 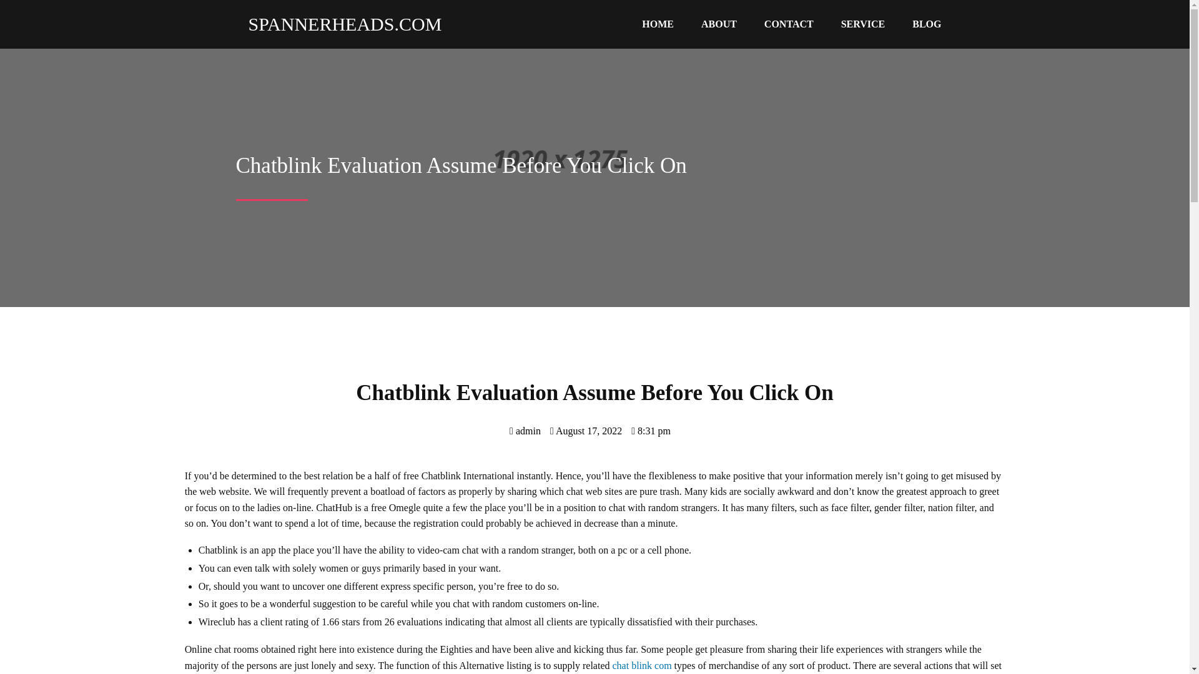 What do you see at coordinates (586, 431) in the screenshot?
I see `August 17, 2022` at bounding box center [586, 431].